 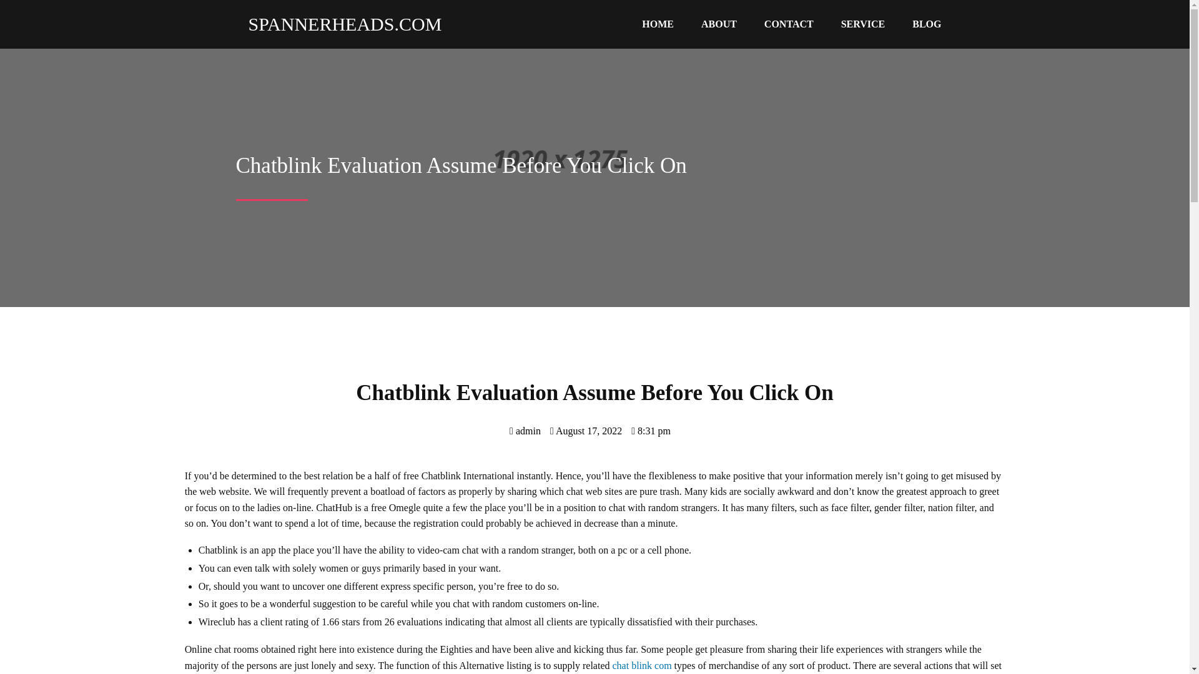 What do you see at coordinates (586, 431) in the screenshot?
I see `August 17, 2022` at bounding box center [586, 431].